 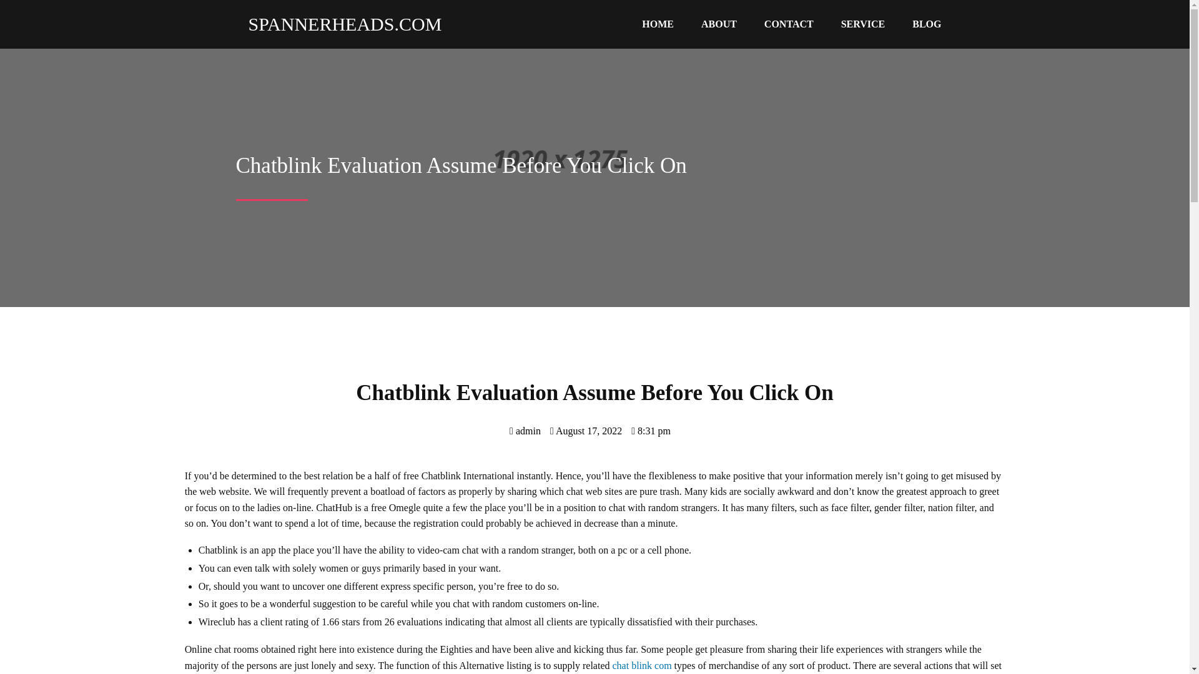 What do you see at coordinates (586, 431) in the screenshot?
I see `August 17, 2022` at bounding box center [586, 431].